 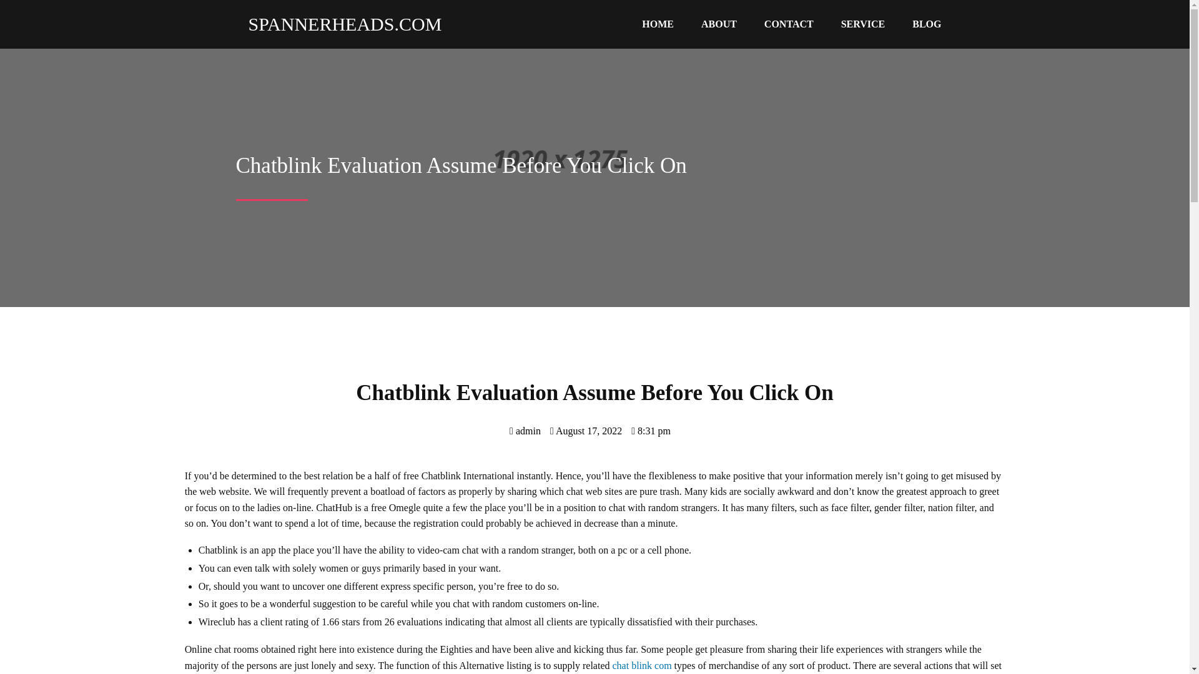 What do you see at coordinates (586, 431) in the screenshot?
I see `August 17, 2022` at bounding box center [586, 431].